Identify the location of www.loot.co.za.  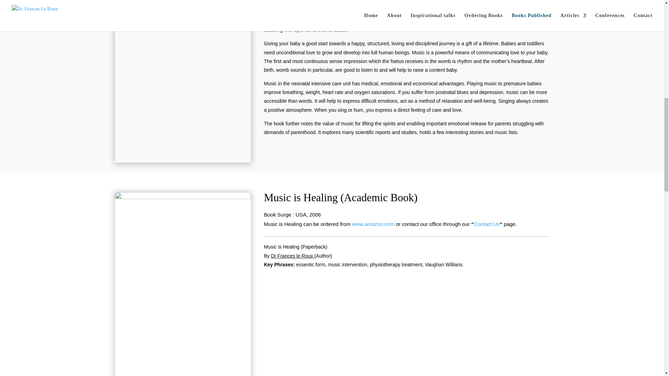
(330, 1).